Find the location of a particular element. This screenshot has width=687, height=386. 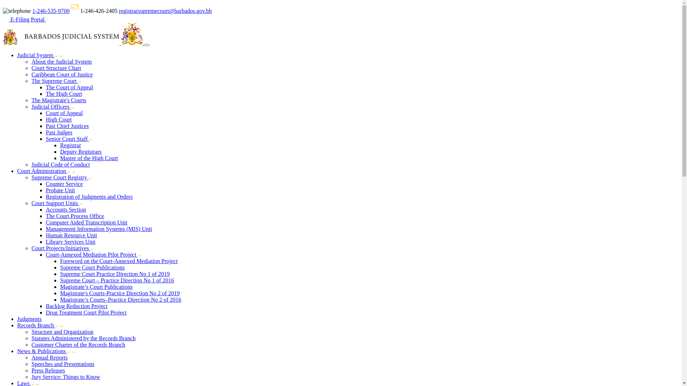

Court Structure Chart is located at coordinates (57, 68).